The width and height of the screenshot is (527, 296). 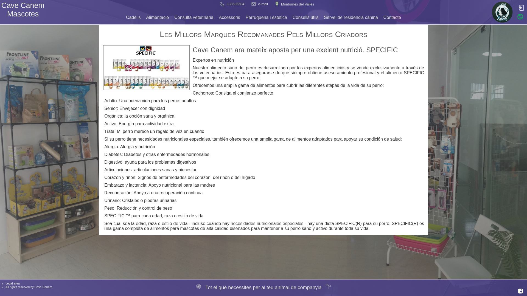 I want to click on 938606504, so click(x=236, y=4).